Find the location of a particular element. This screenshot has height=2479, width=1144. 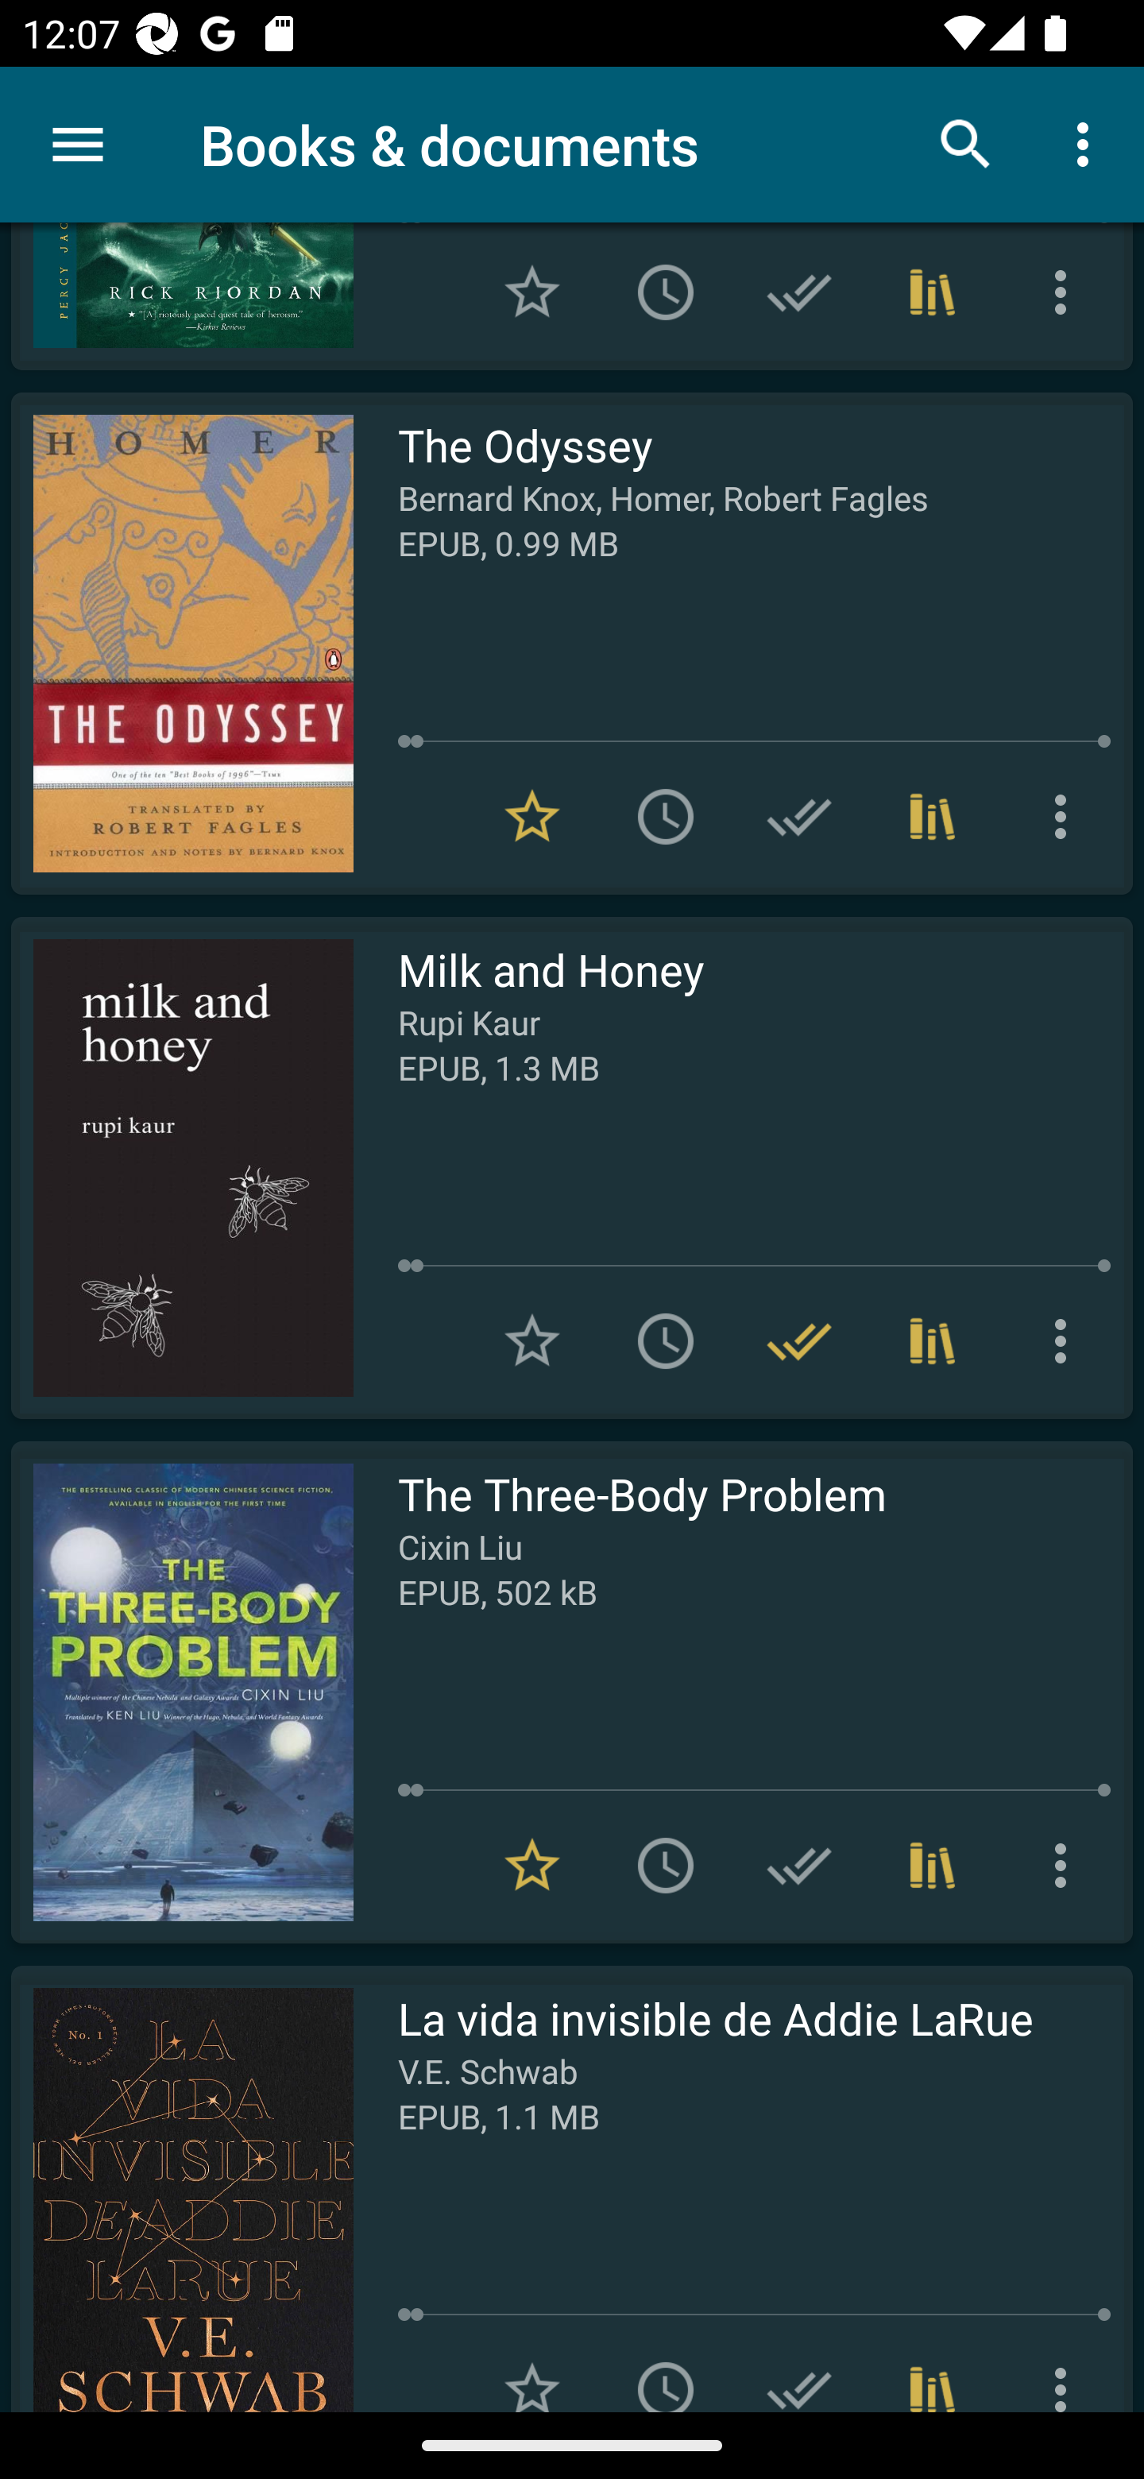

Collections (1) is located at coordinates (933, 292).